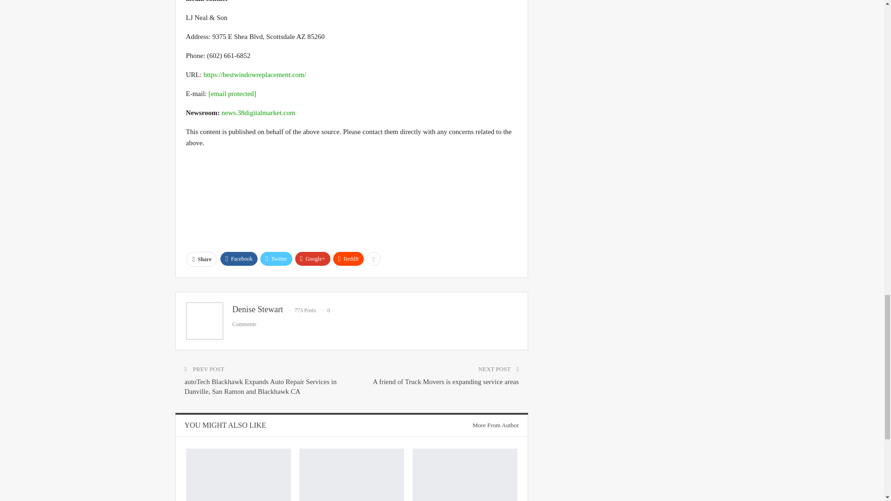 The image size is (891, 501). What do you see at coordinates (276, 259) in the screenshot?
I see `Twitter` at bounding box center [276, 259].